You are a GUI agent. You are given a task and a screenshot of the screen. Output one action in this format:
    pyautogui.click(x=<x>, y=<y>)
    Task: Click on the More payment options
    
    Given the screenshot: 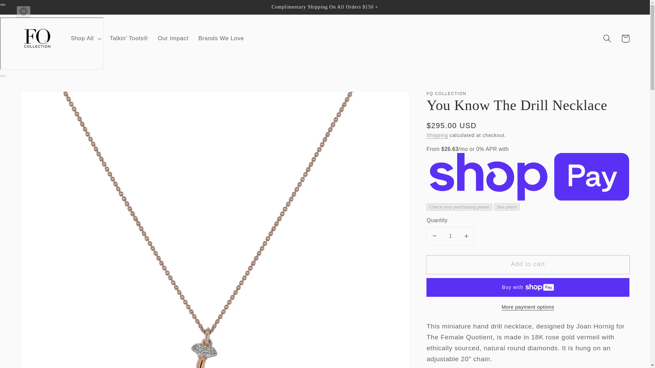 What is the action you would take?
    pyautogui.click(x=528, y=307)
    